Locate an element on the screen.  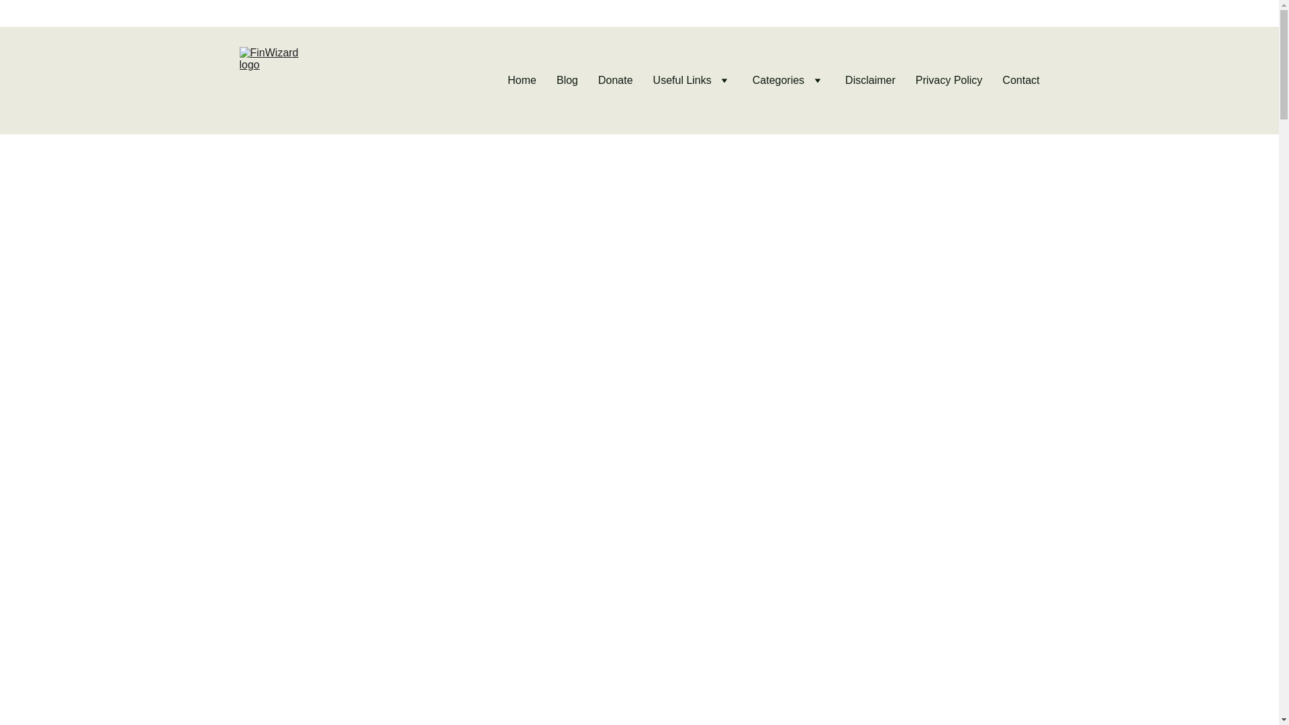
Disclaimer is located at coordinates (870, 81).